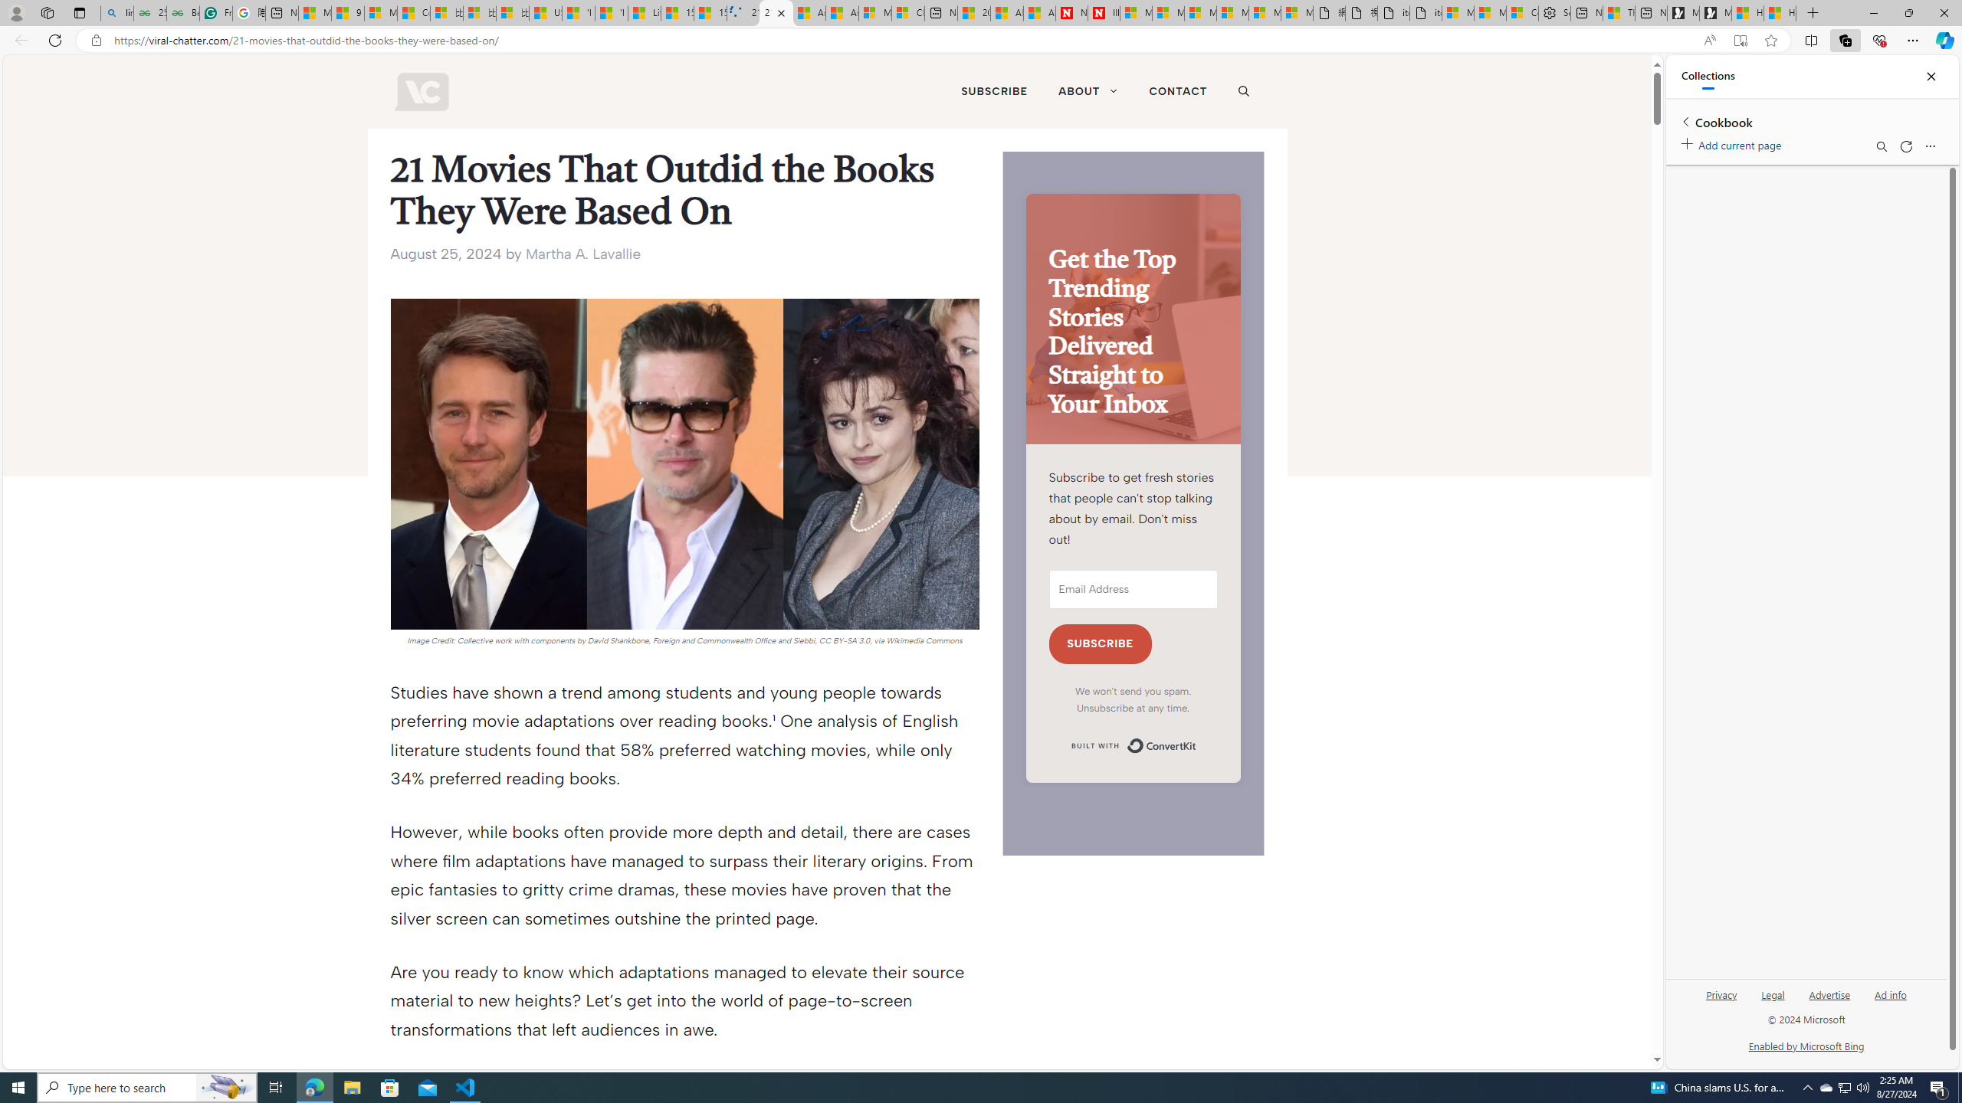  I want to click on Microsoft Services Agreement, so click(1168, 13).